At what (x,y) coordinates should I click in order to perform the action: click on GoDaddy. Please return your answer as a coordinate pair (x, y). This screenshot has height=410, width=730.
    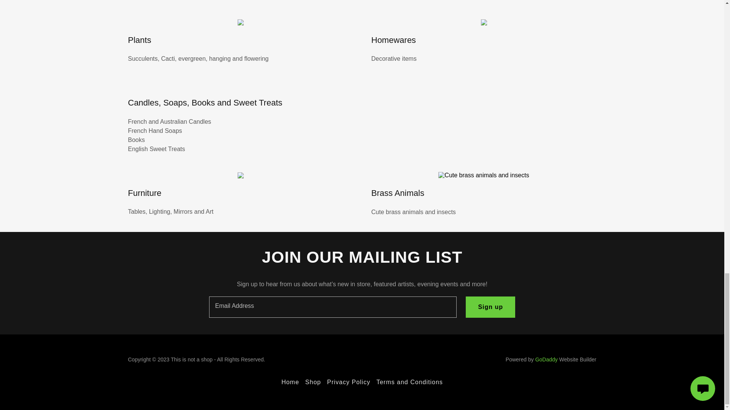
    Looking at the image, I should click on (546, 359).